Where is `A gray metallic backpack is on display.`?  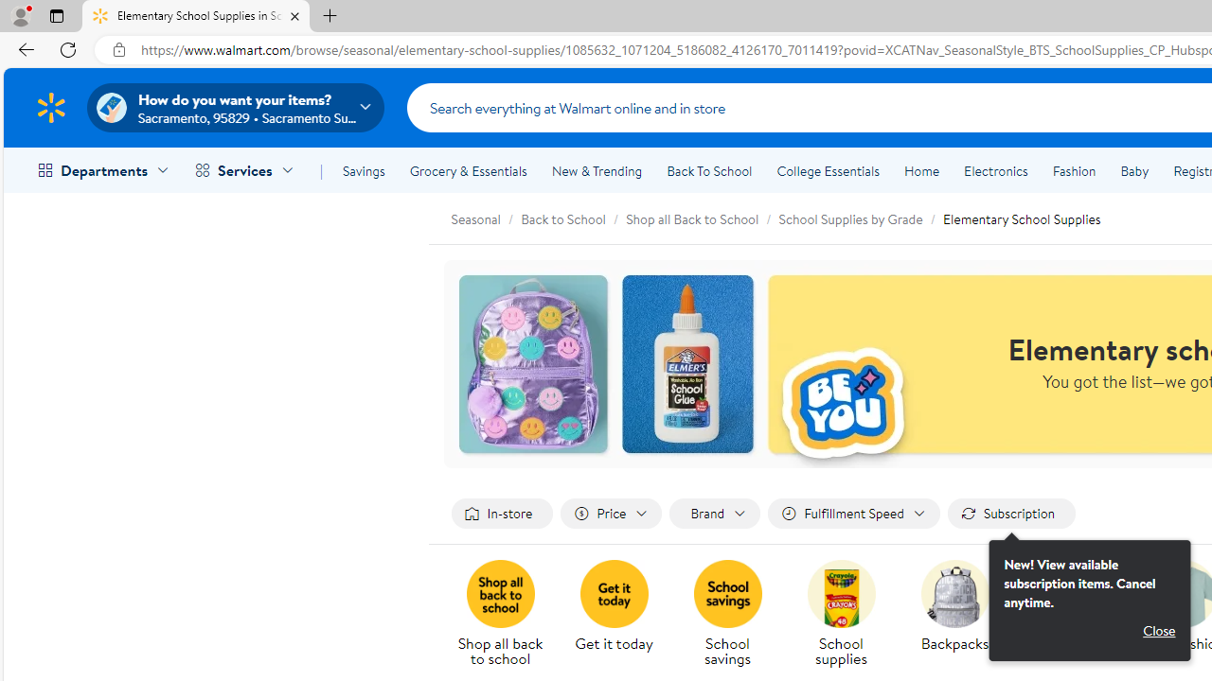 A gray metallic backpack is on display. is located at coordinates (954, 594).